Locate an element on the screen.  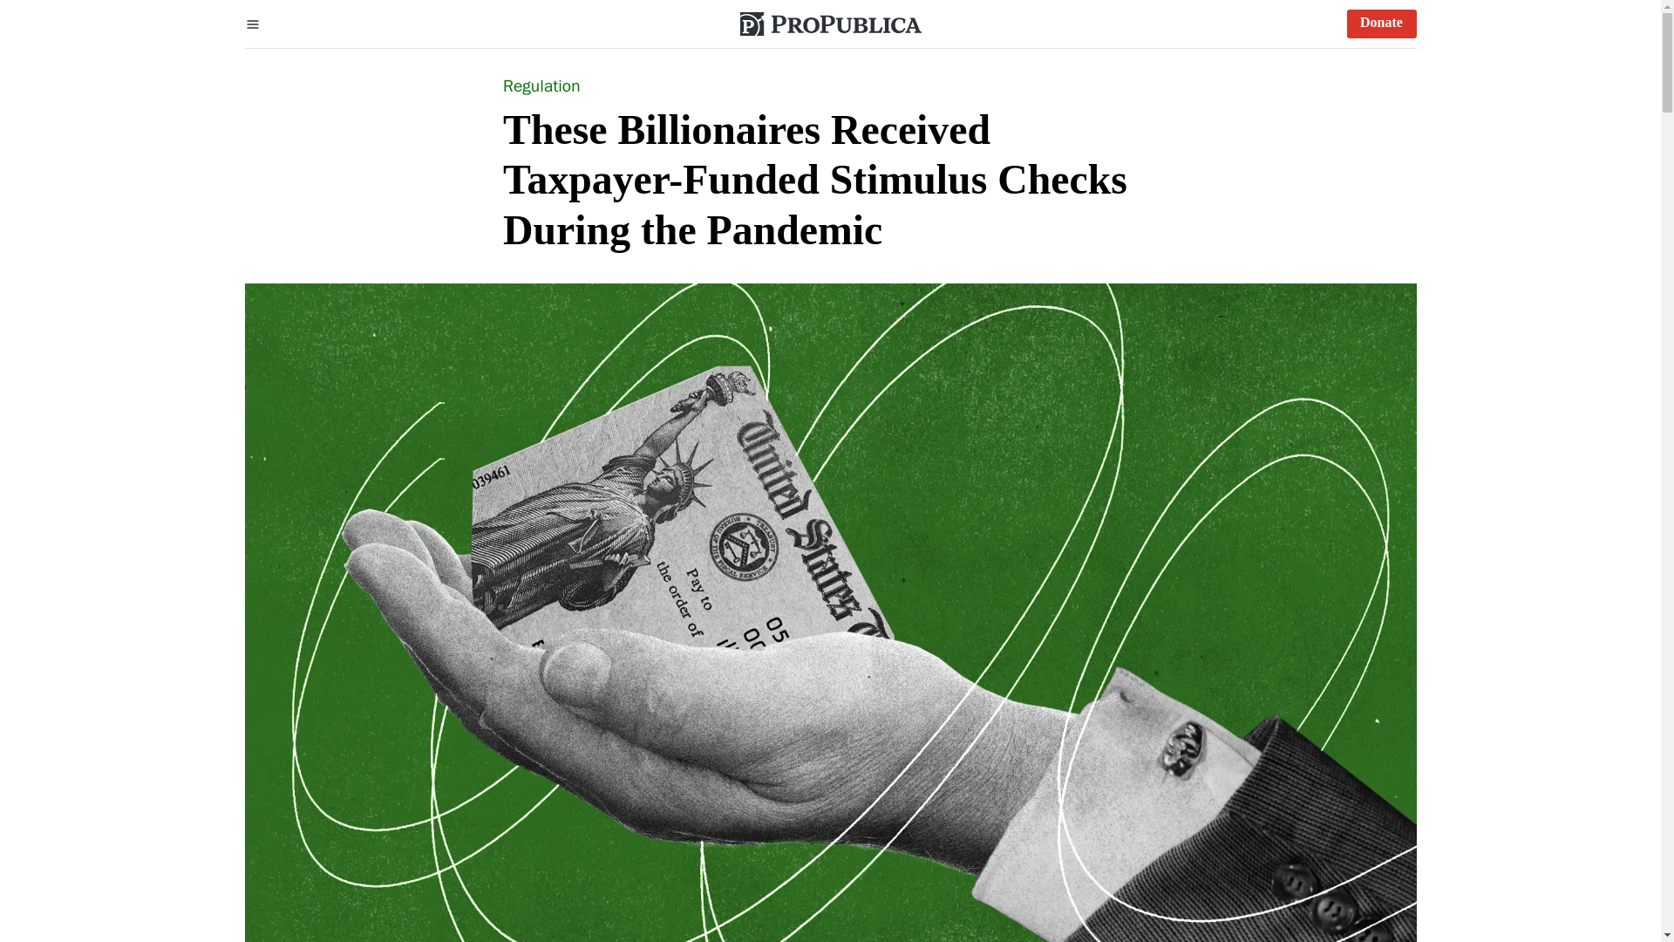
Skip to content is located at coordinates (26, 26).